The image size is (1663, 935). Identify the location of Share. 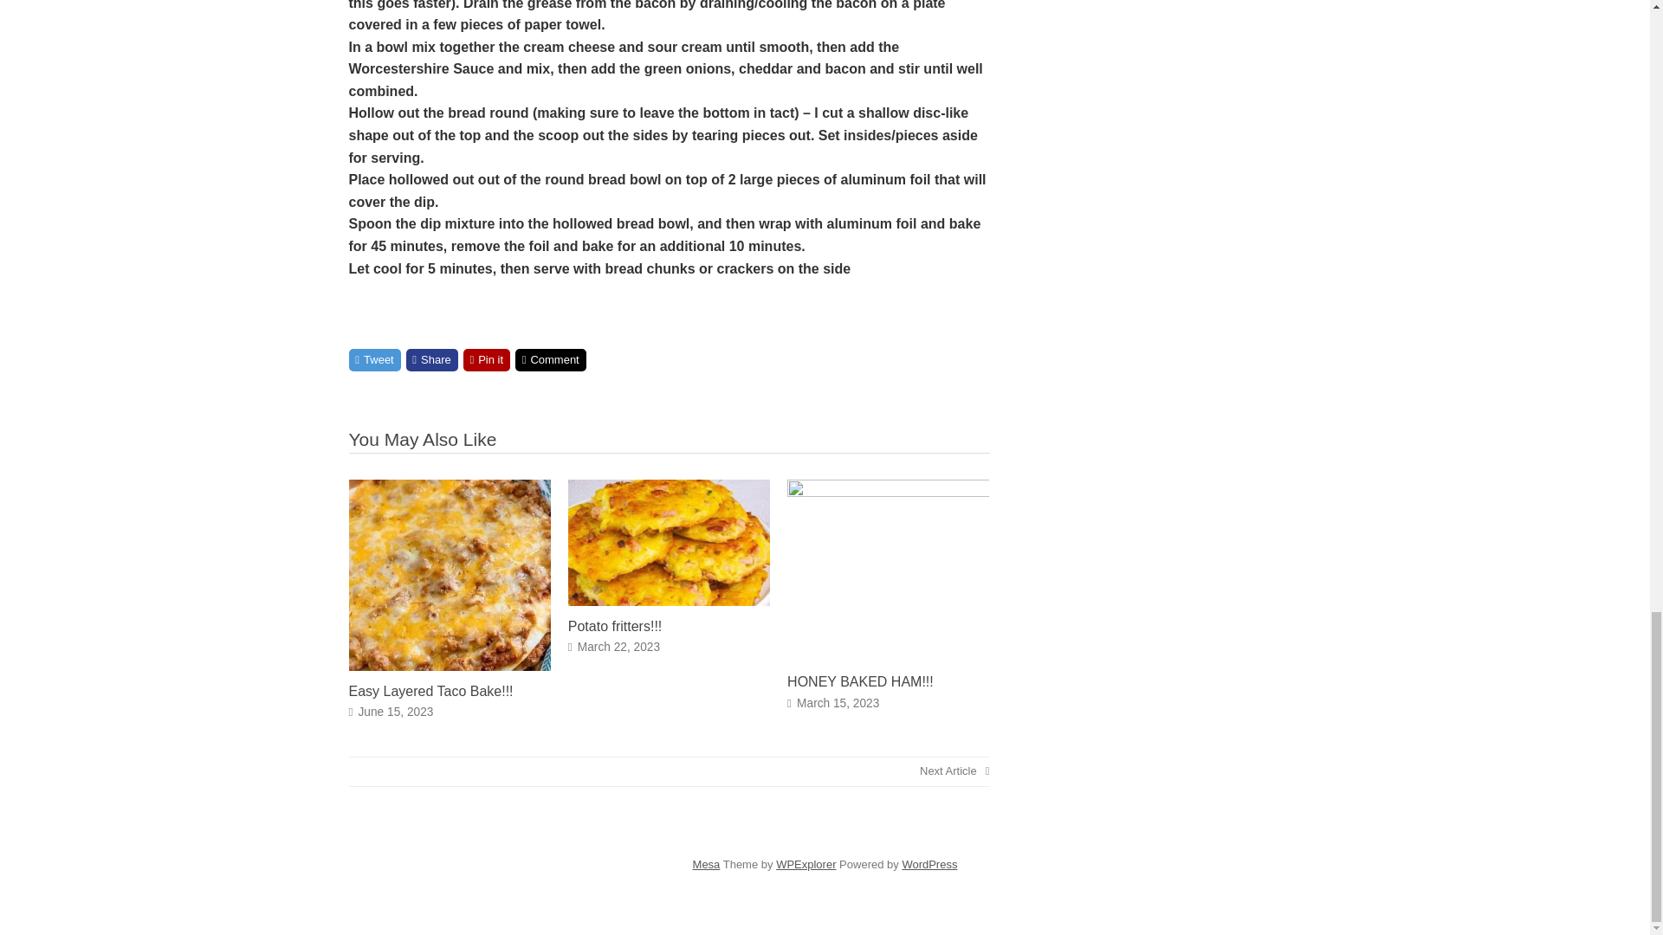
(431, 359).